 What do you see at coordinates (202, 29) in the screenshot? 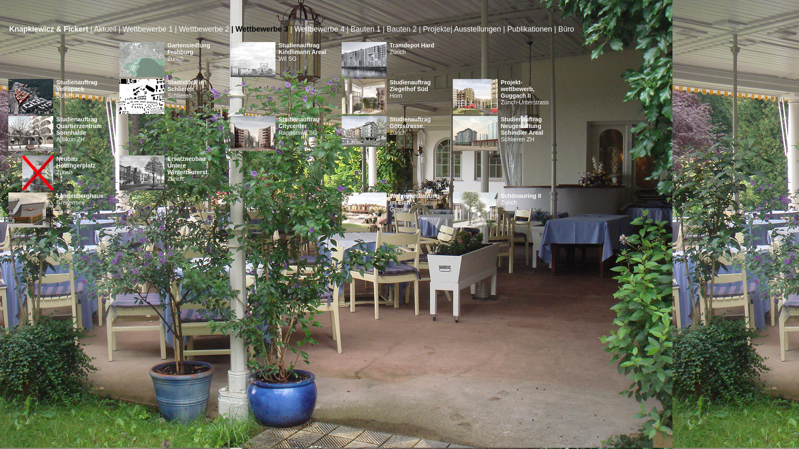
I see `| Wettbewerbe 2` at bounding box center [202, 29].